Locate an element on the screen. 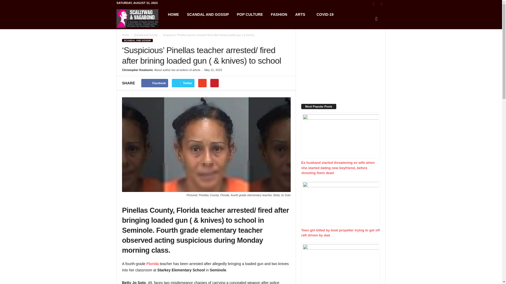 The image size is (506, 284). Twitter is located at coordinates (183, 83).